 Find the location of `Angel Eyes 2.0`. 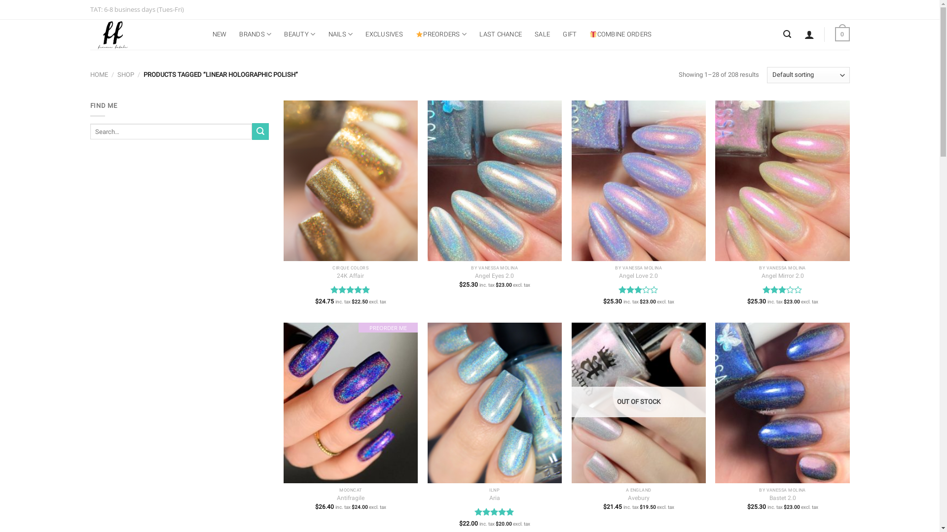

Angel Eyes 2.0 is located at coordinates (494, 276).